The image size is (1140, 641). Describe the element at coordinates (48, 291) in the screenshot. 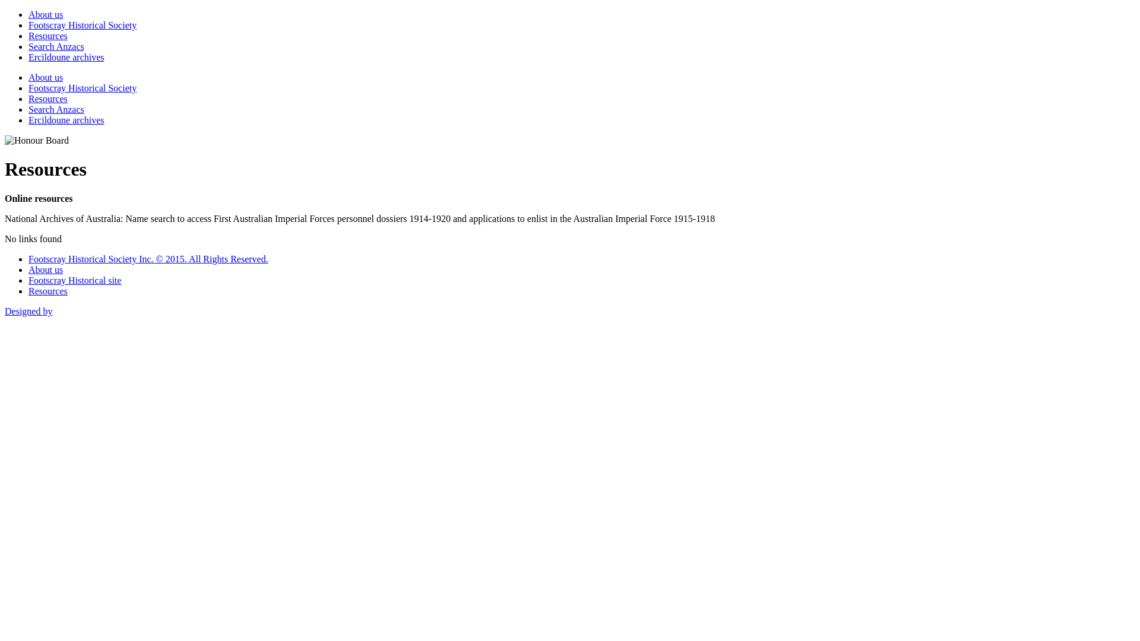

I see `Resources` at that location.